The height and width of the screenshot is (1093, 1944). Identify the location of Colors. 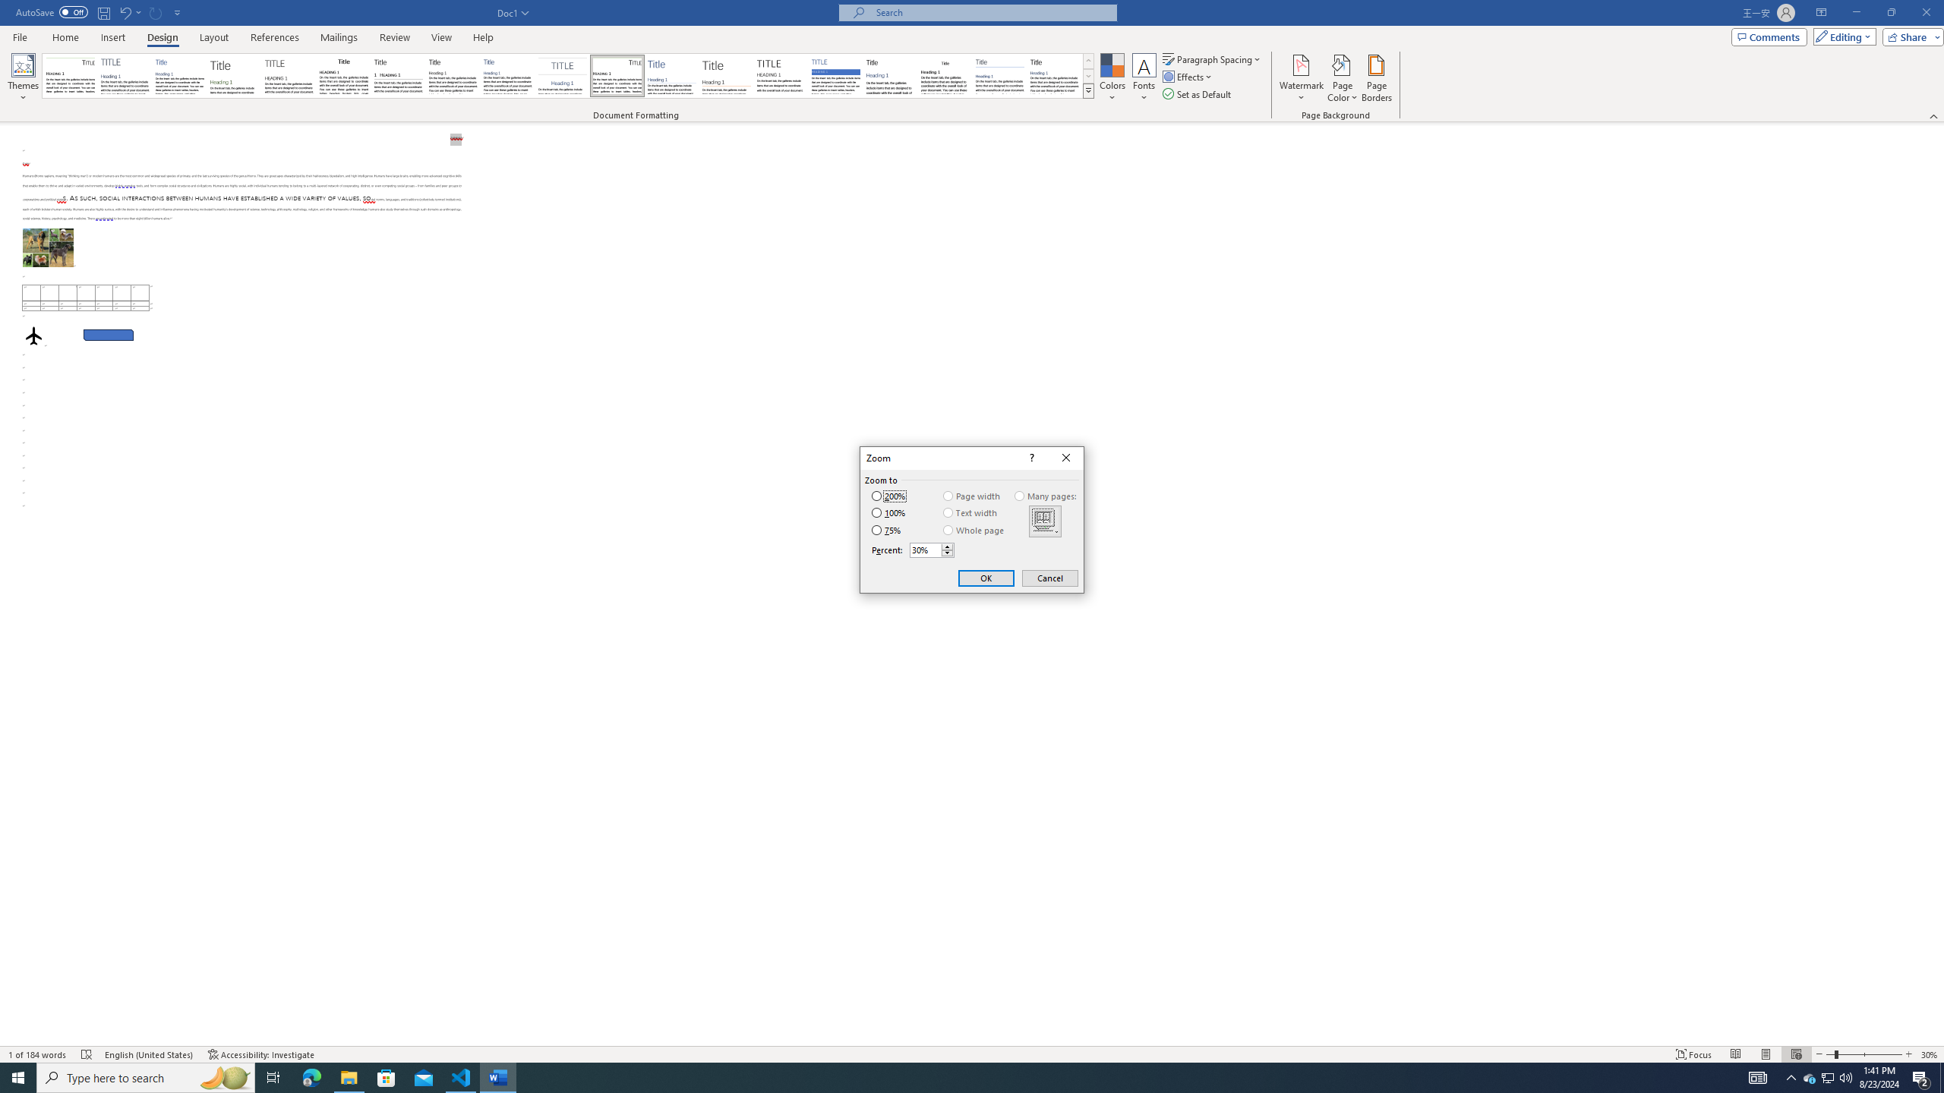
(1112, 78).